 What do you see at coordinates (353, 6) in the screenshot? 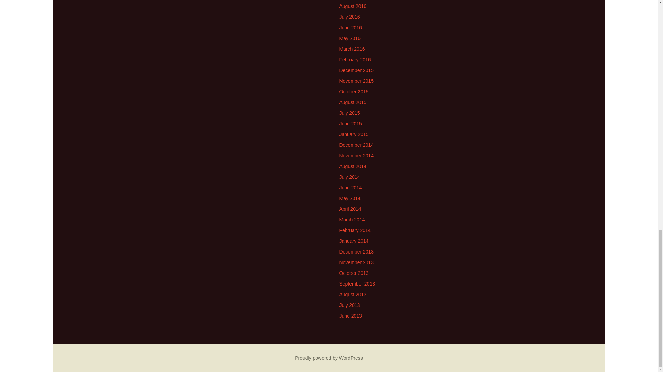
I see `August 2016` at bounding box center [353, 6].